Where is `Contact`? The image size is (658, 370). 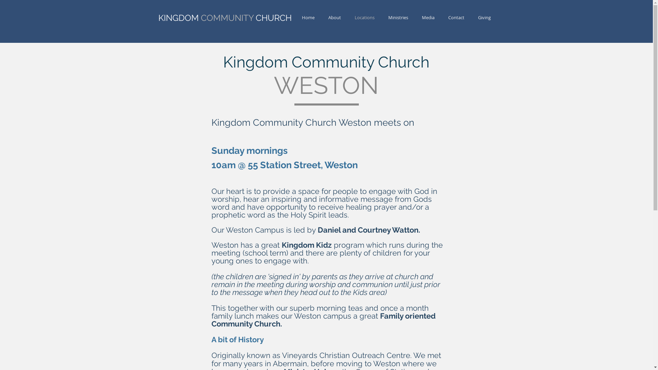 Contact is located at coordinates (456, 18).